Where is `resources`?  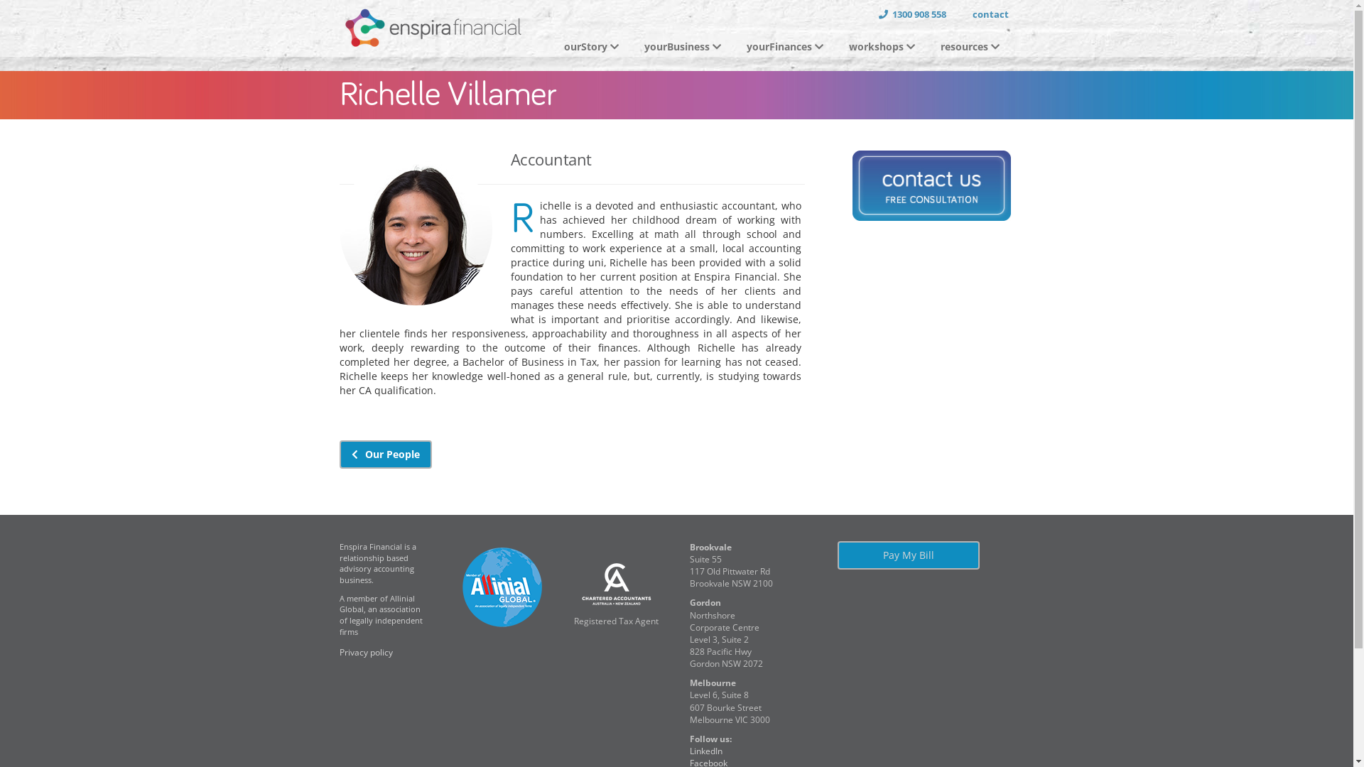
resources is located at coordinates (972, 47).